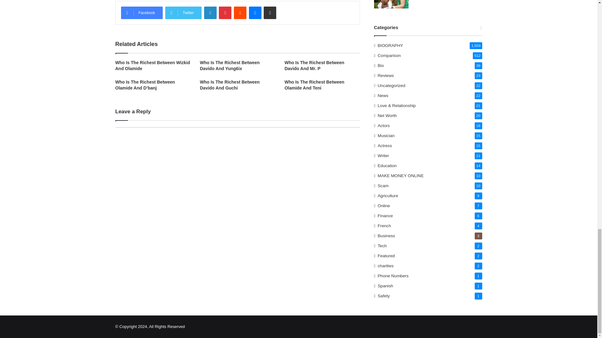  Describe the element at coordinates (153, 65) in the screenshot. I see `Who Is The Richest Between Wizkid And Olamide` at that location.